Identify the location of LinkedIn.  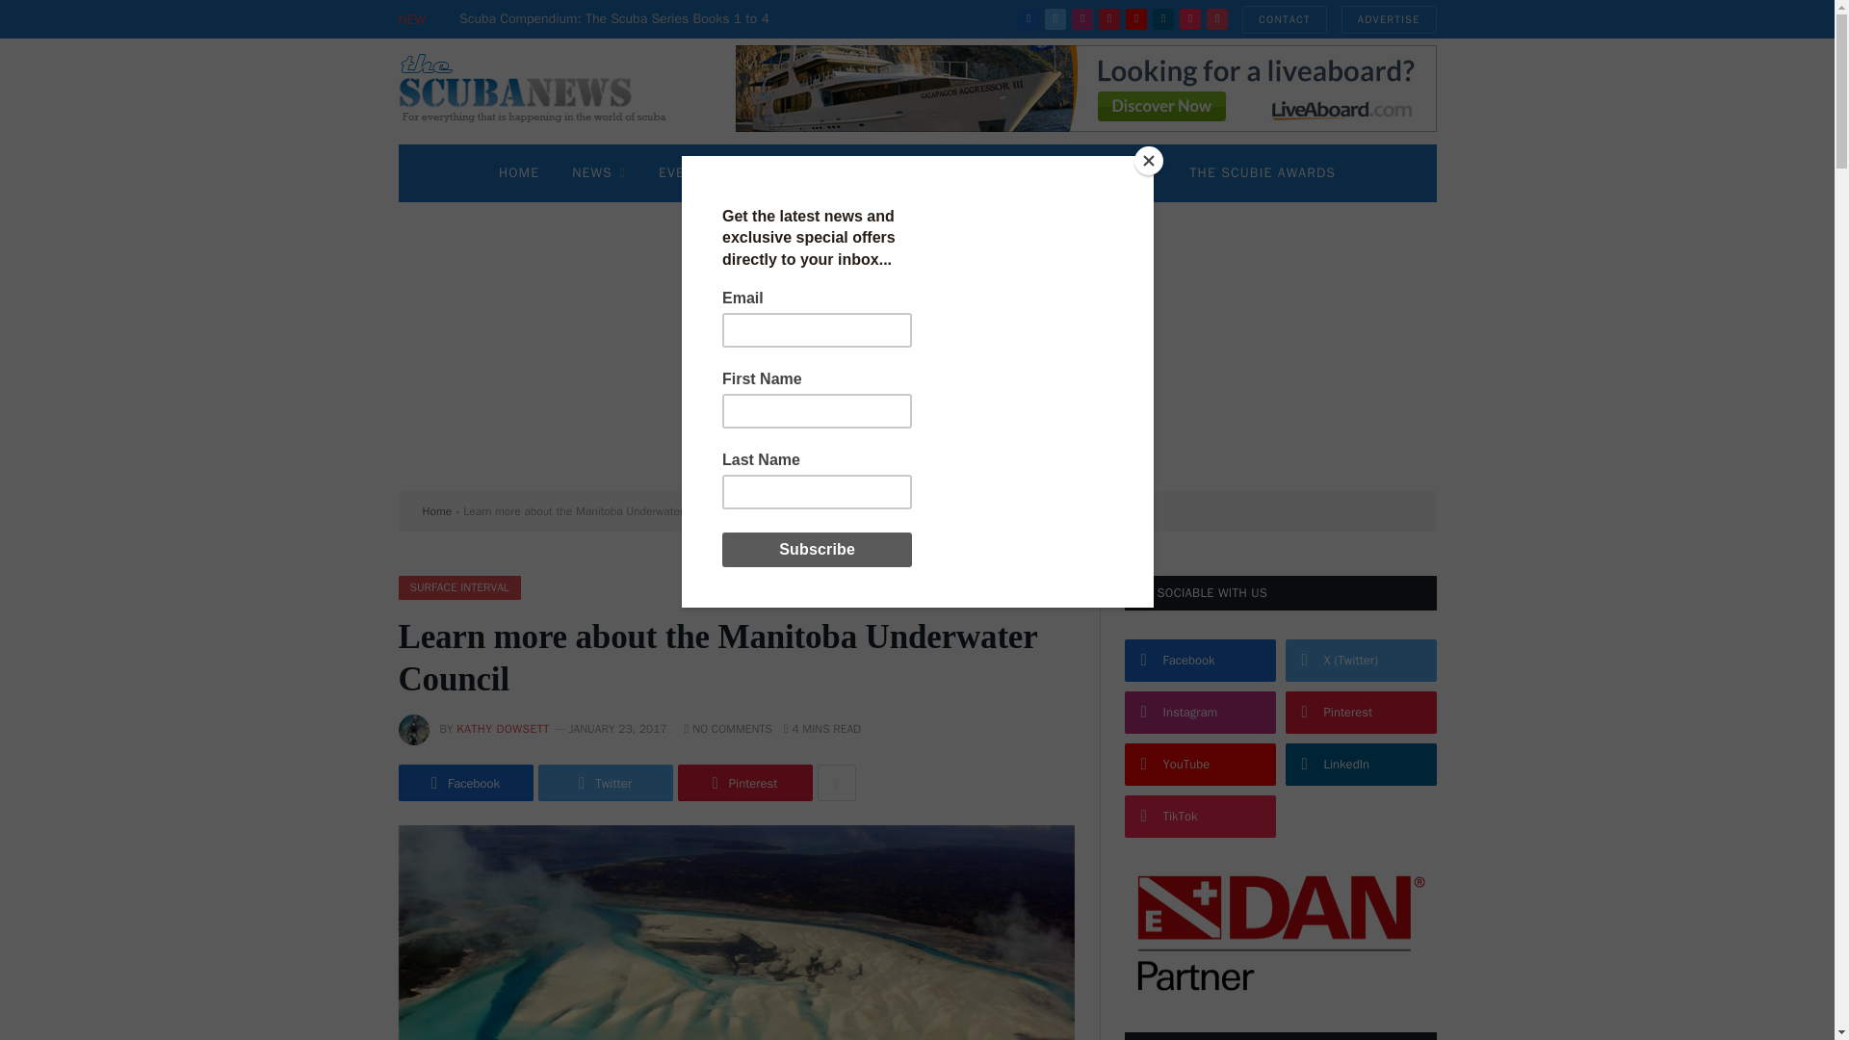
(1163, 19).